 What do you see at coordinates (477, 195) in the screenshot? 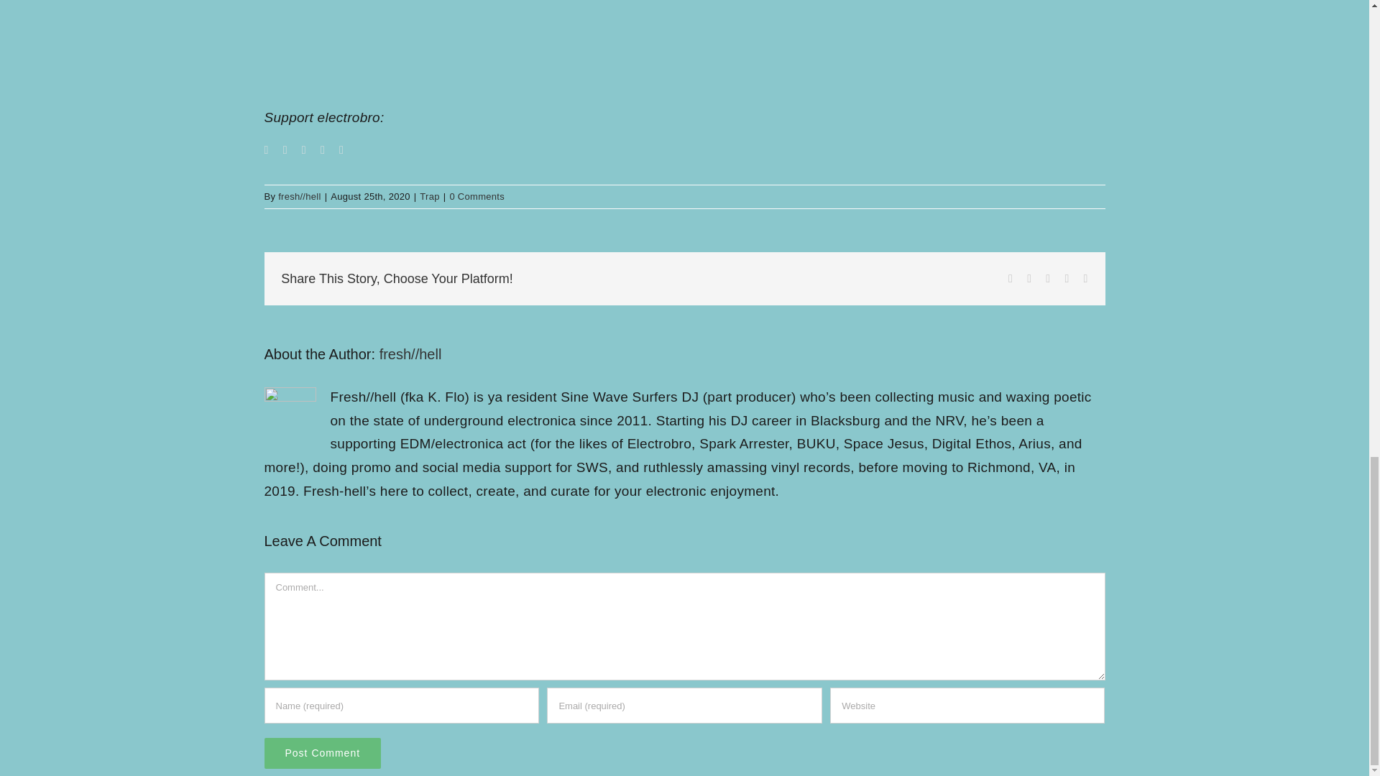
I see `0 Comments` at bounding box center [477, 195].